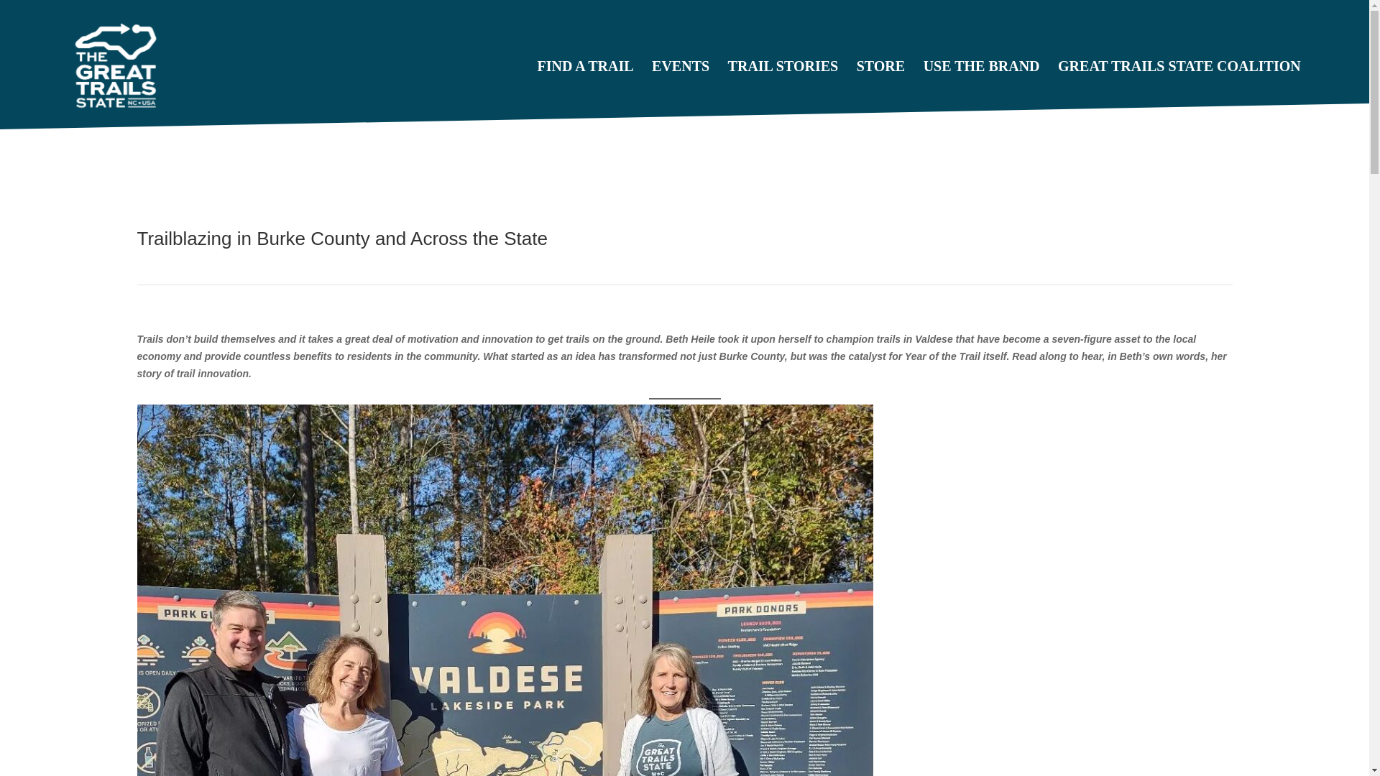 This screenshot has width=1380, height=776. What do you see at coordinates (783, 96) in the screenshot?
I see `TRAIL STORIES` at bounding box center [783, 96].